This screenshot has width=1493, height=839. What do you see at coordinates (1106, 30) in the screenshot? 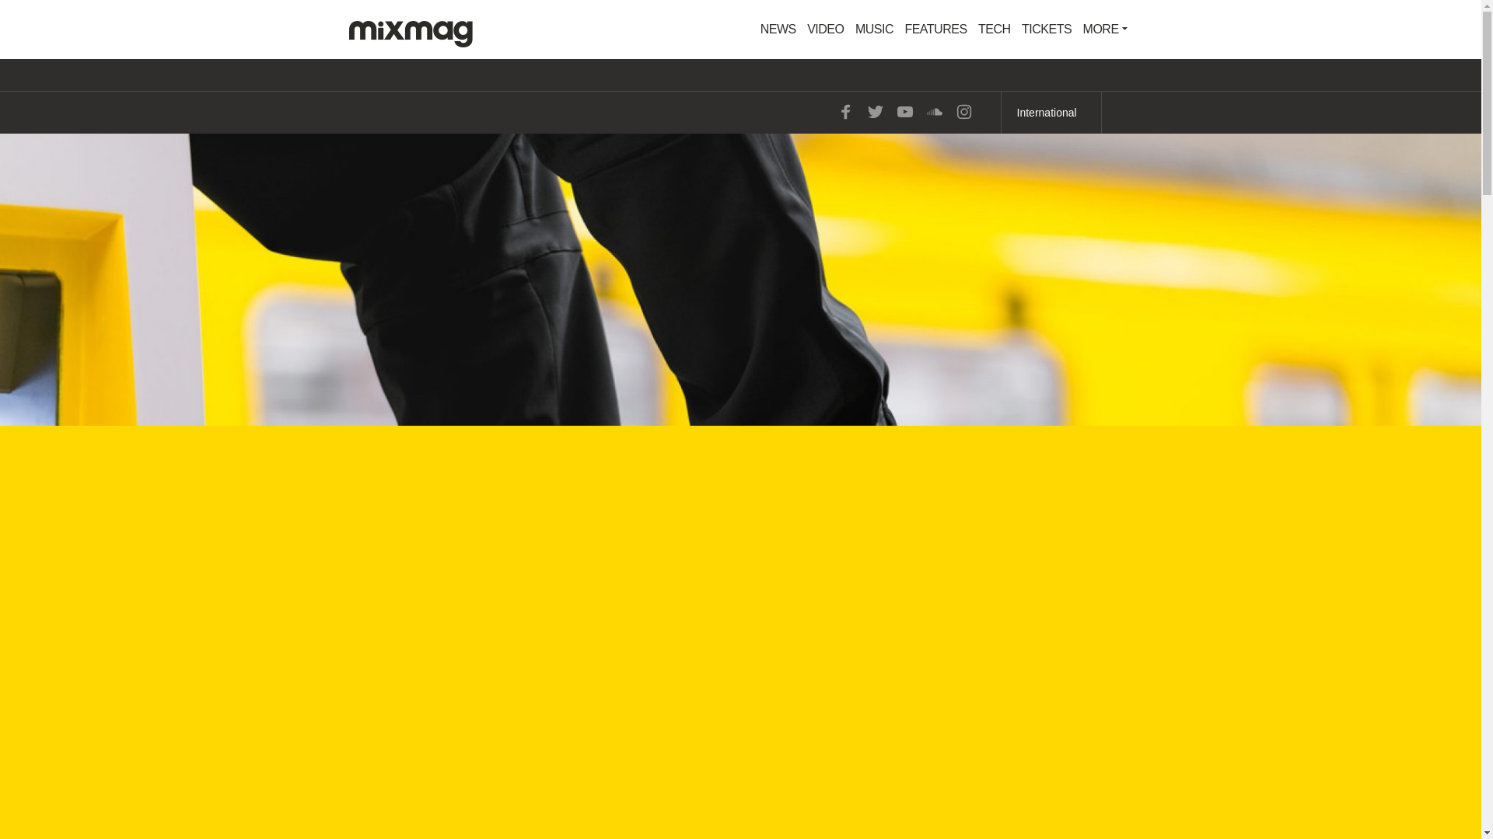
I see `MORE` at bounding box center [1106, 30].